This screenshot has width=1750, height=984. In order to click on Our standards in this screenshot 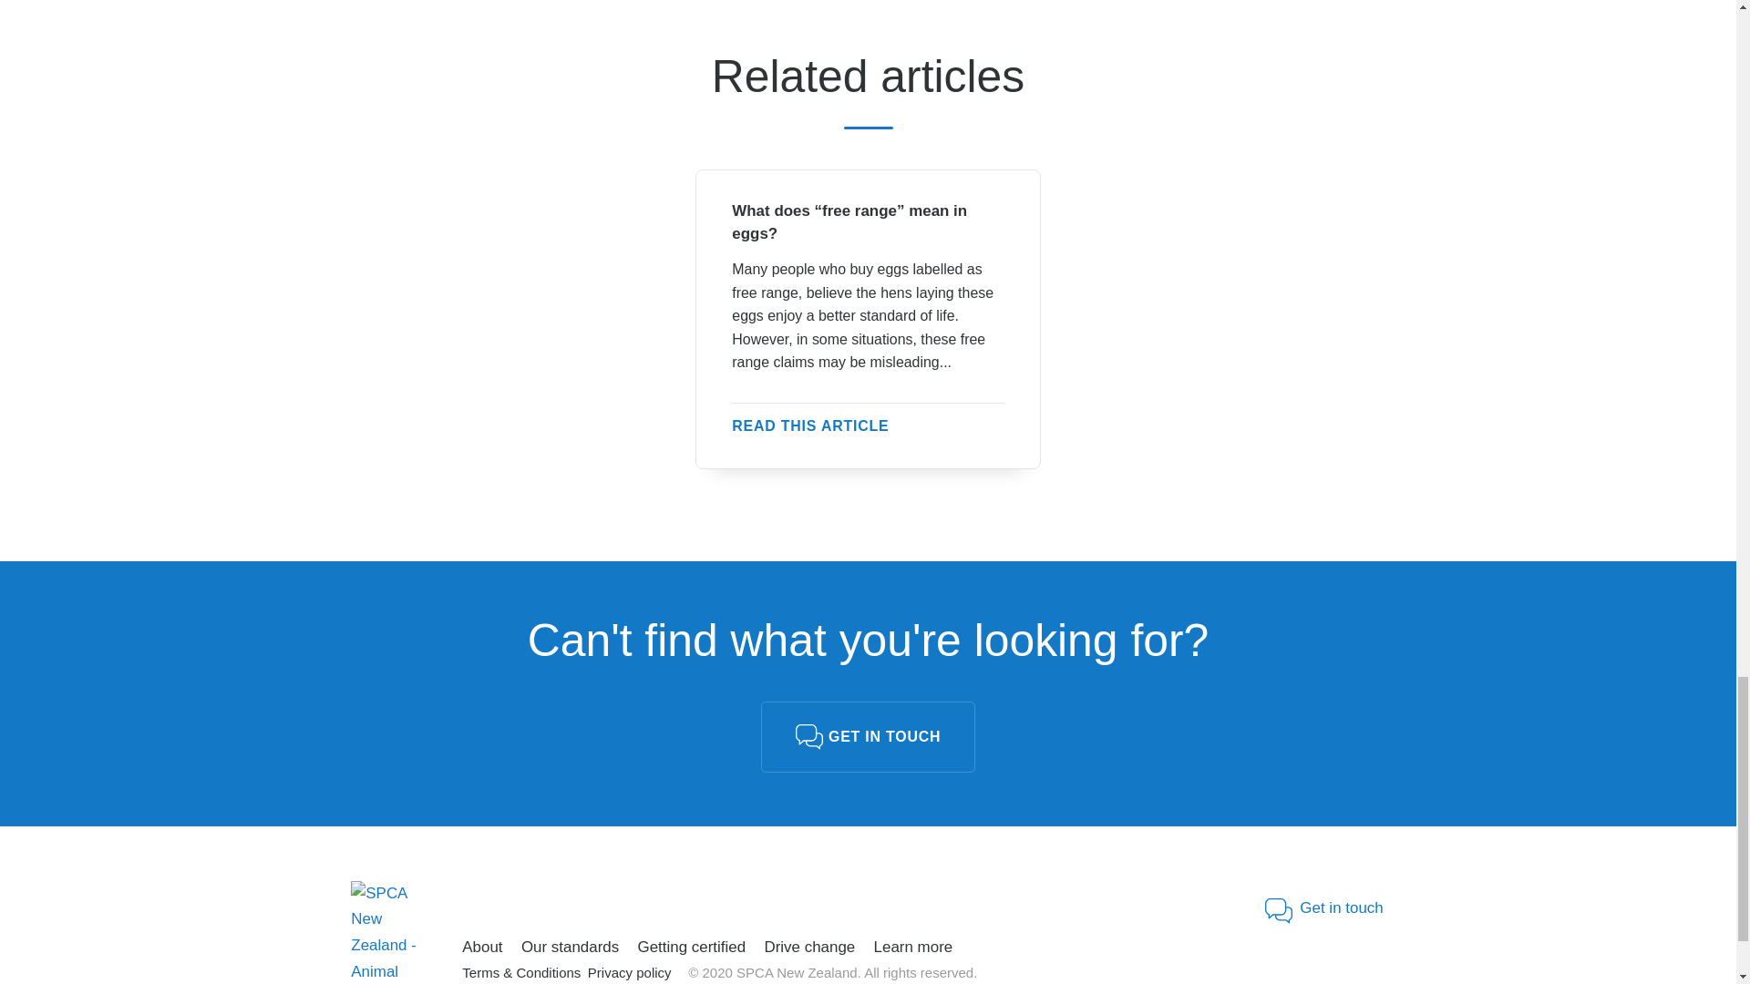, I will do `click(571, 948)`.